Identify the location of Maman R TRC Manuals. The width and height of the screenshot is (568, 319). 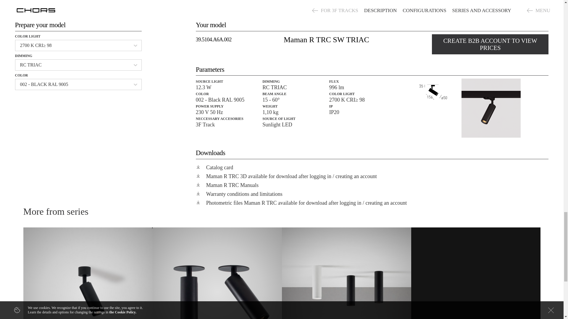
(372, 185).